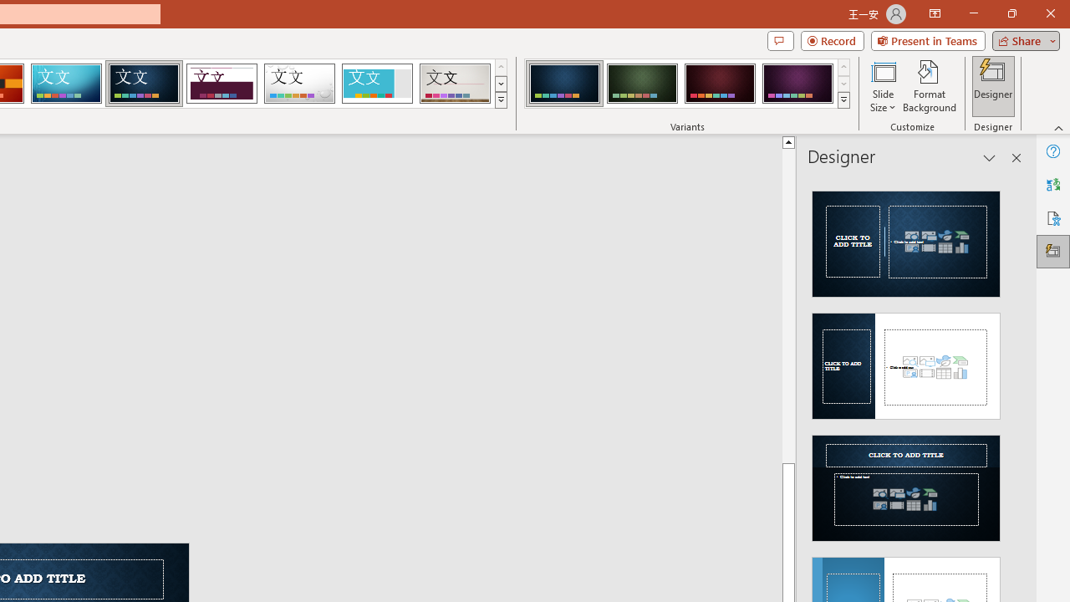  Describe the element at coordinates (66, 84) in the screenshot. I see `Circuit` at that location.